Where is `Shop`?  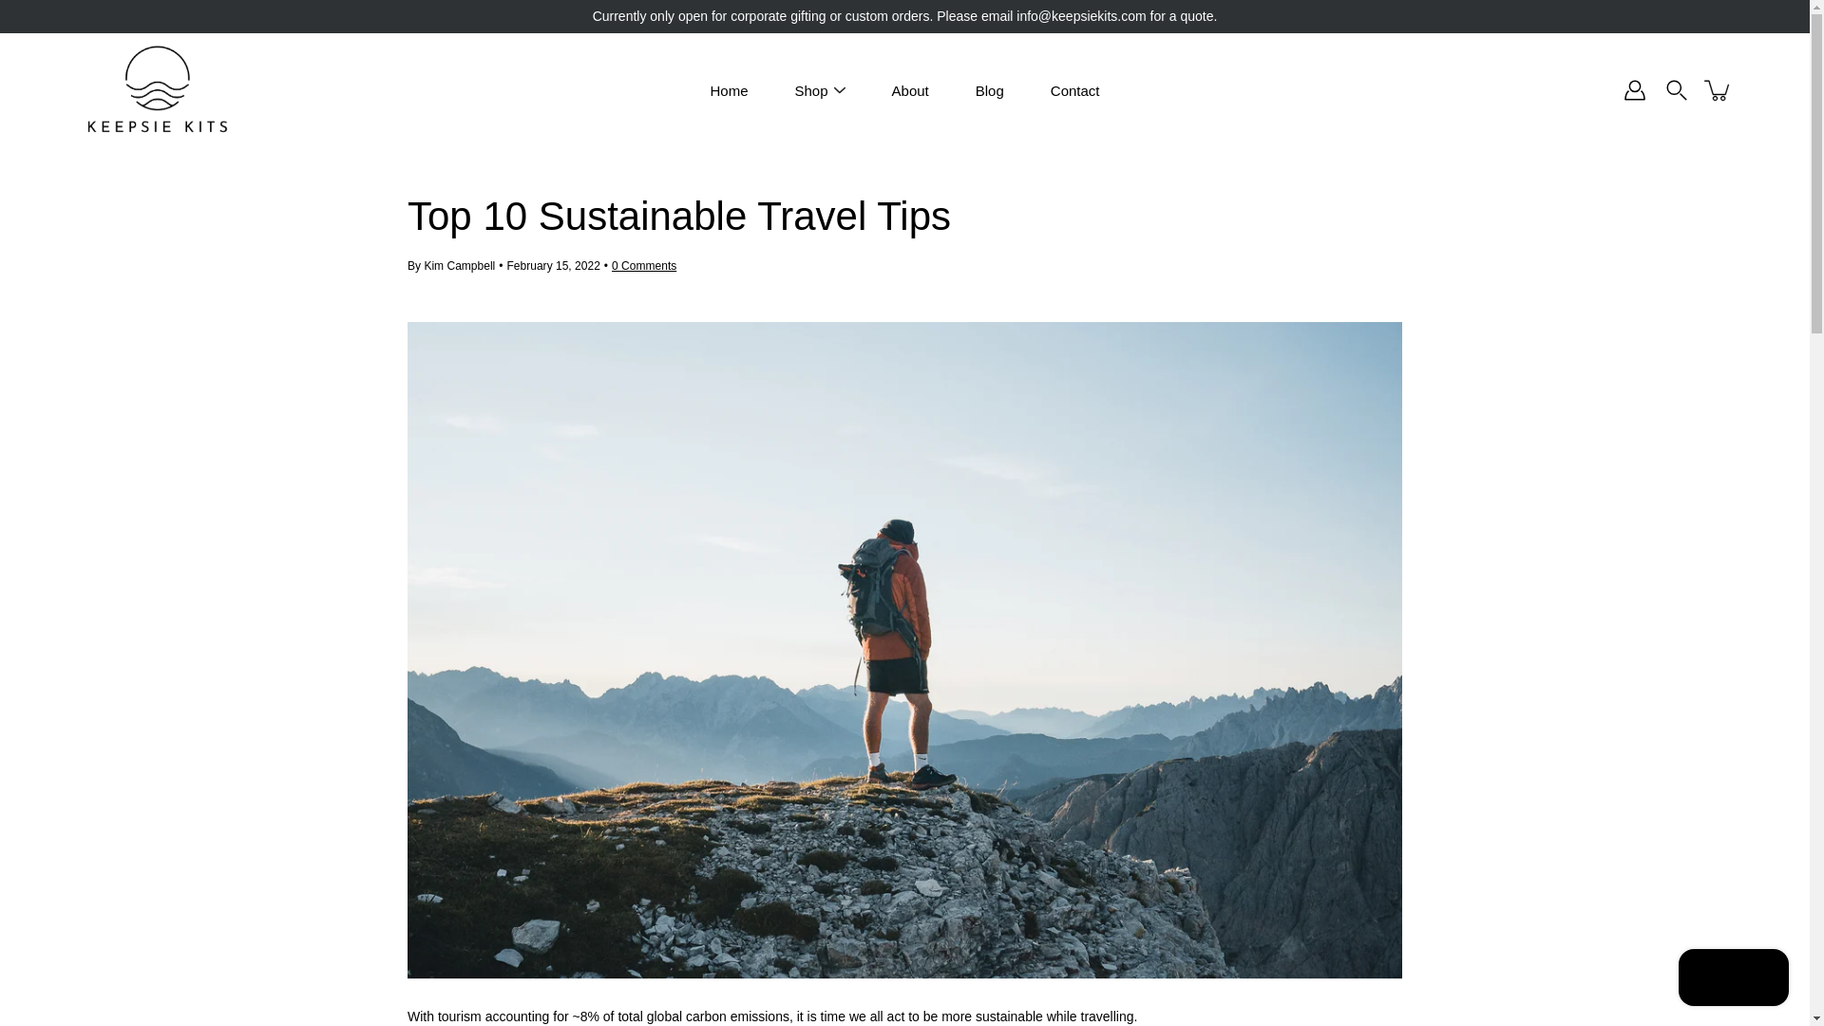
Shop is located at coordinates (811, 89).